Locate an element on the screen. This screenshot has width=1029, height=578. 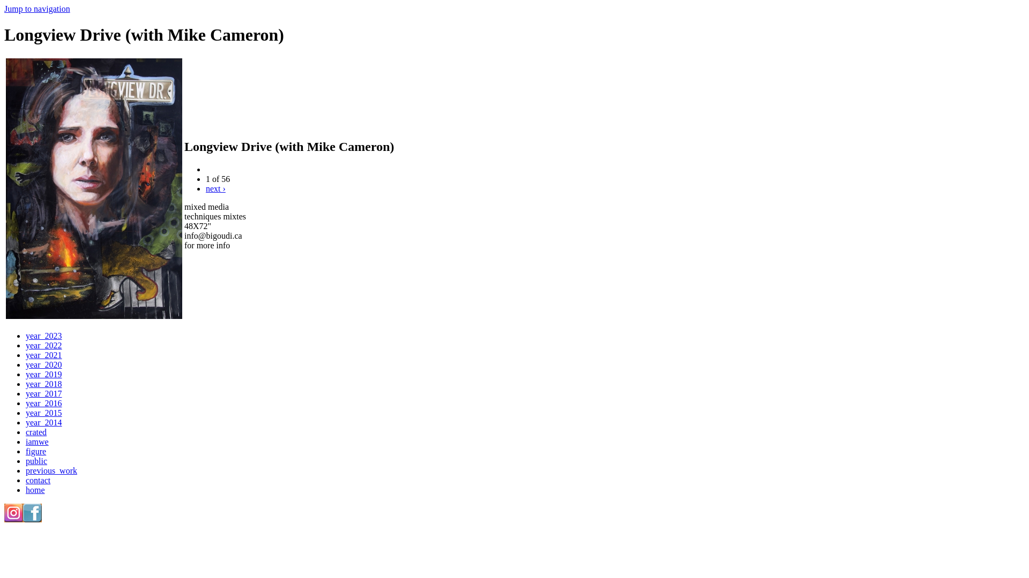
year_2015 is located at coordinates (44, 413).